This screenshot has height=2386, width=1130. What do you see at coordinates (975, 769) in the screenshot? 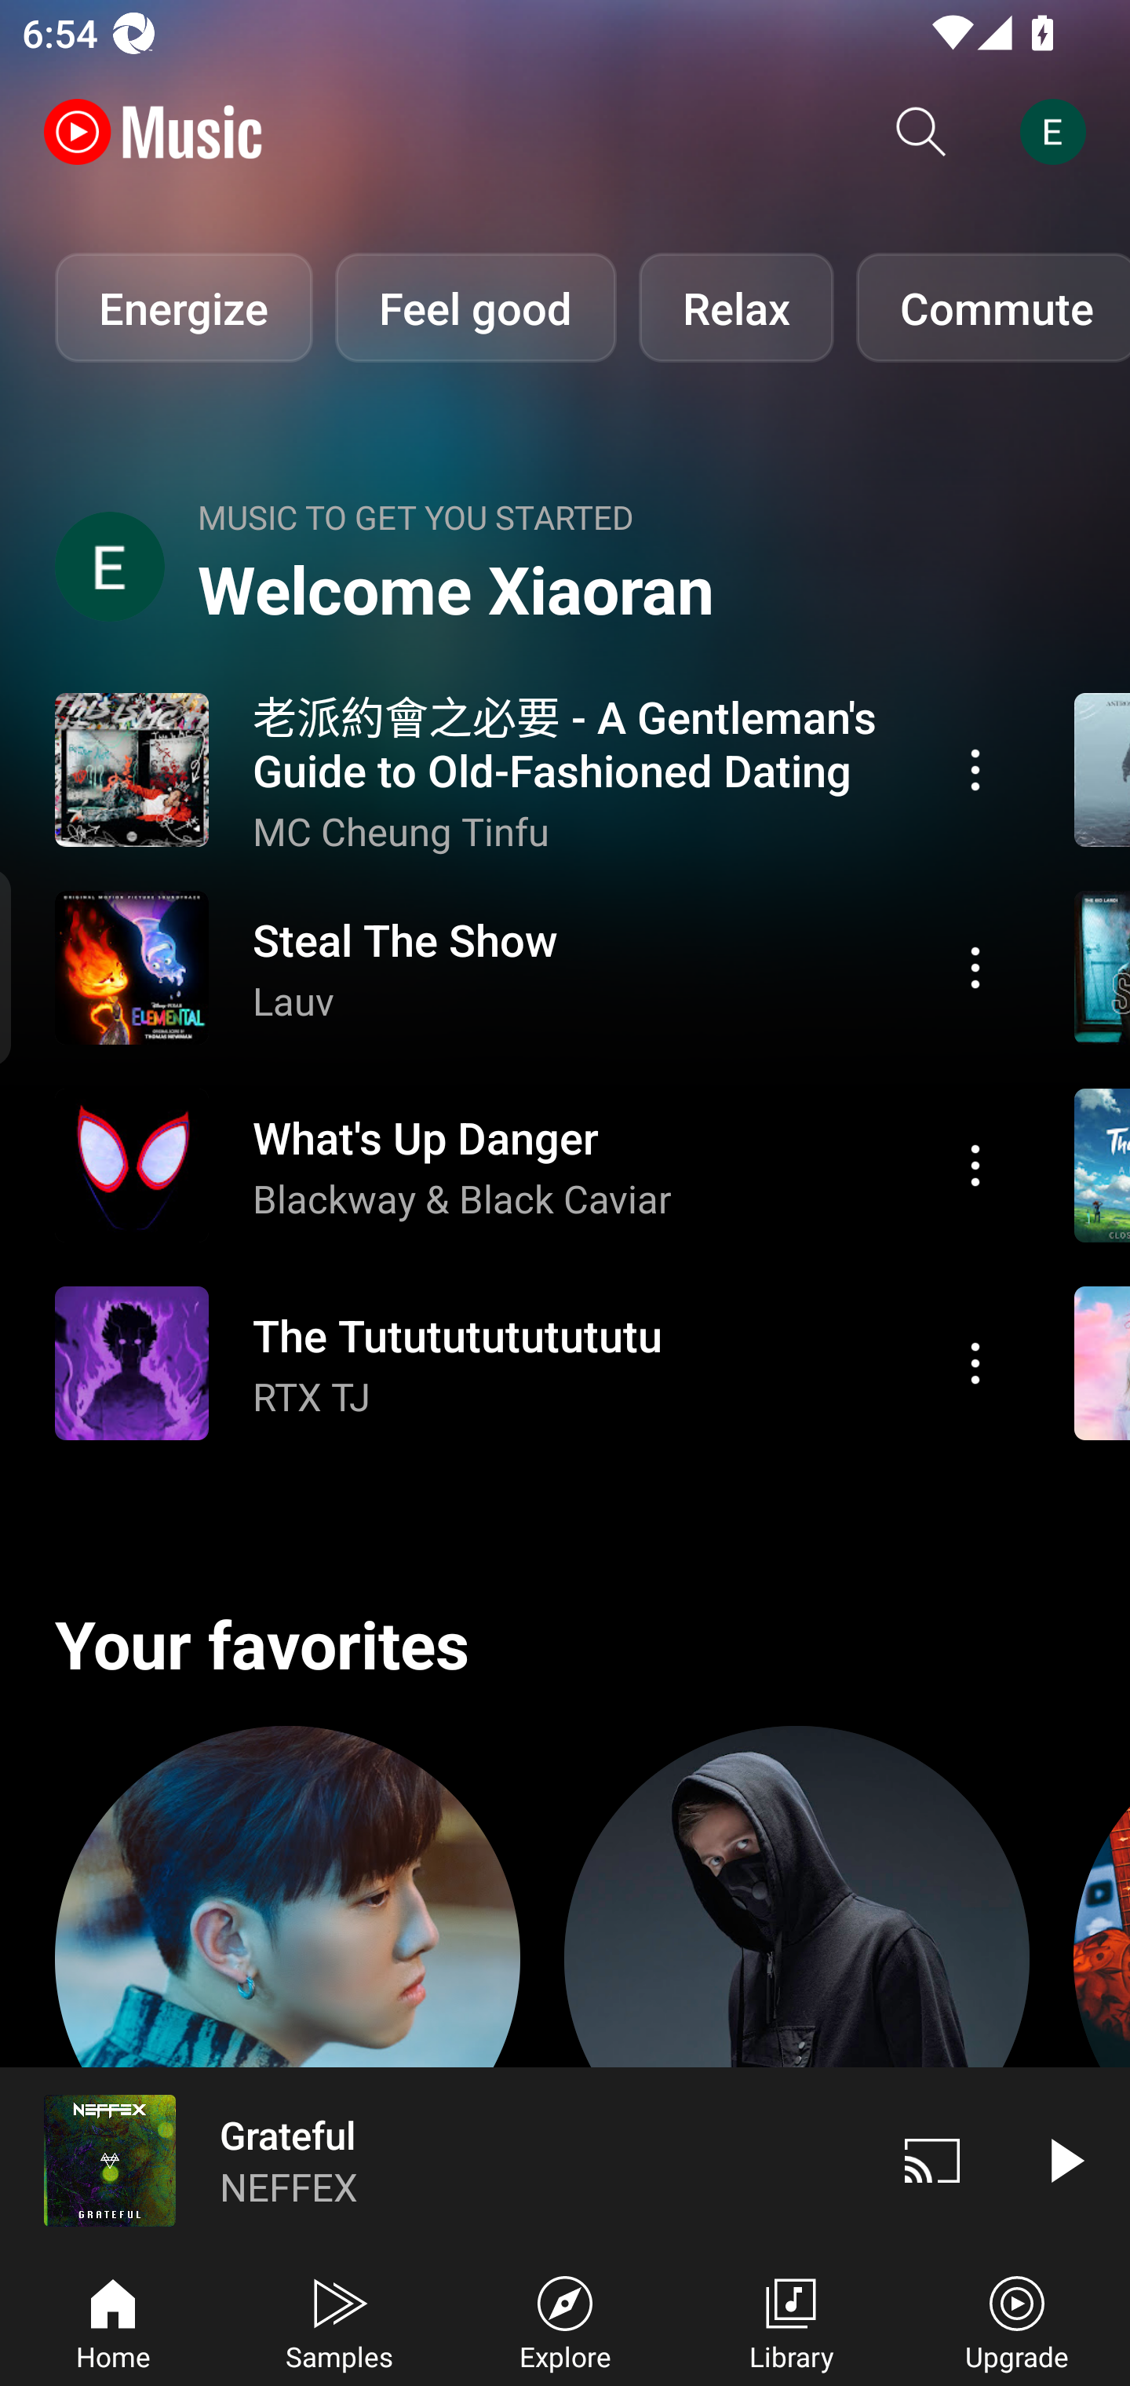
I see `Action menu` at bounding box center [975, 769].